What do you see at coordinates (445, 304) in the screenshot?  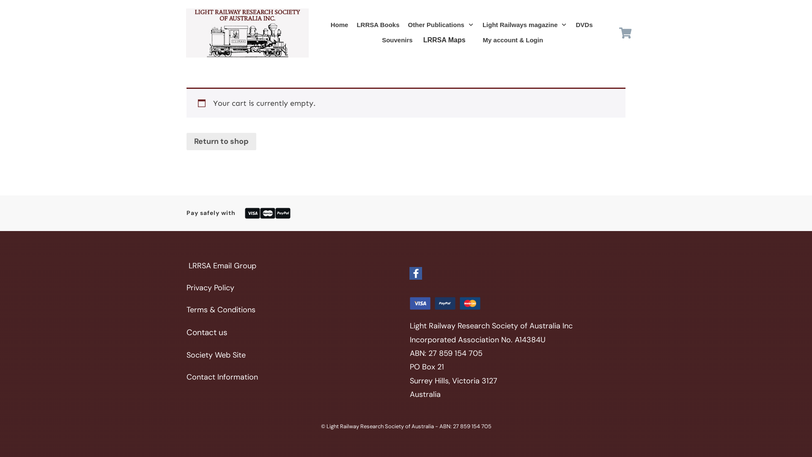 I see `paypal` at bounding box center [445, 304].